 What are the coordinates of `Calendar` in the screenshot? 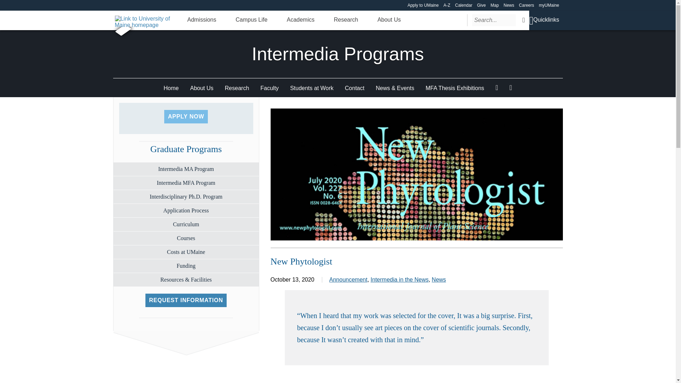 It's located at (464, 5).